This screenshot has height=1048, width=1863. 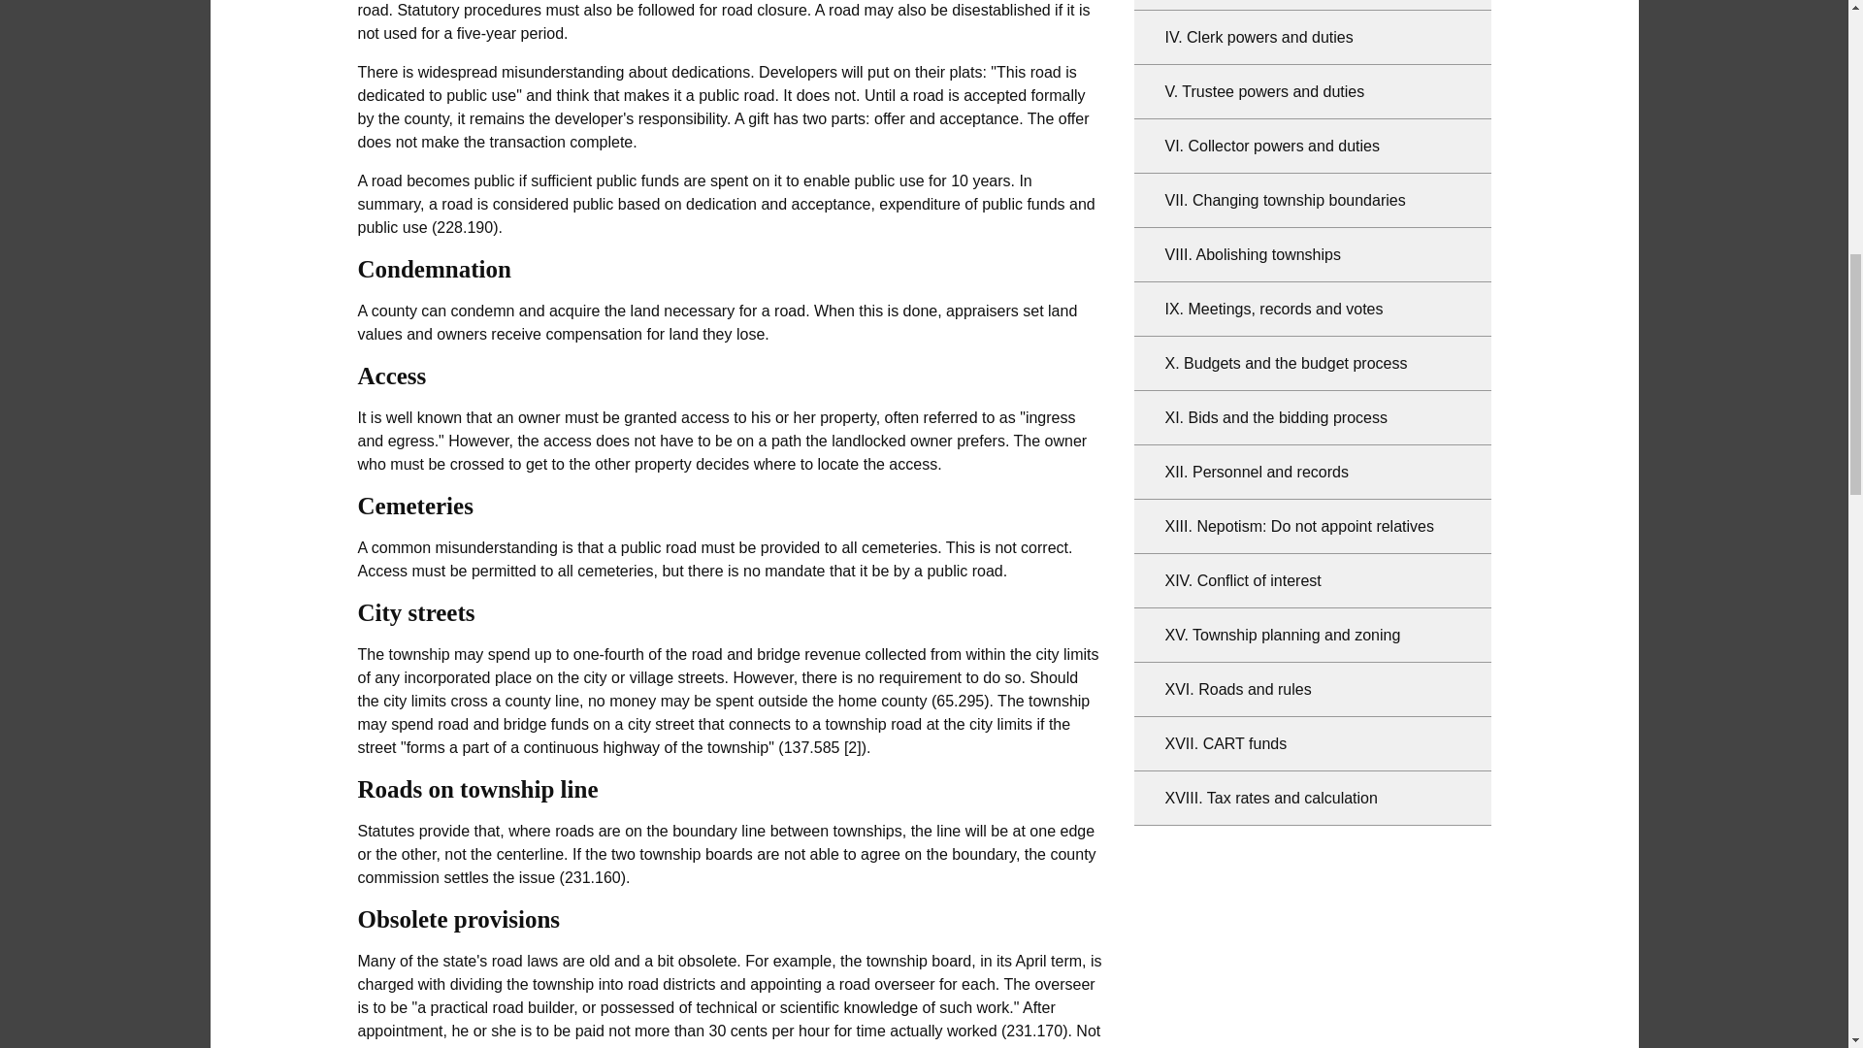 I want to click on VI. Collector powers and duties, so click(x=1312, y=147).